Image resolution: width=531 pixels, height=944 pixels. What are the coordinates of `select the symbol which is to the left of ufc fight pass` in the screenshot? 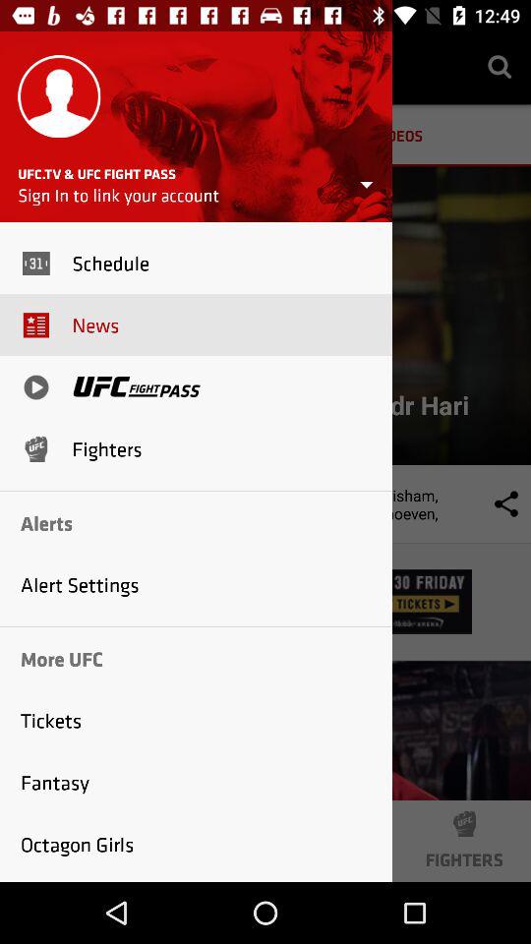 It's located at (35, 387).